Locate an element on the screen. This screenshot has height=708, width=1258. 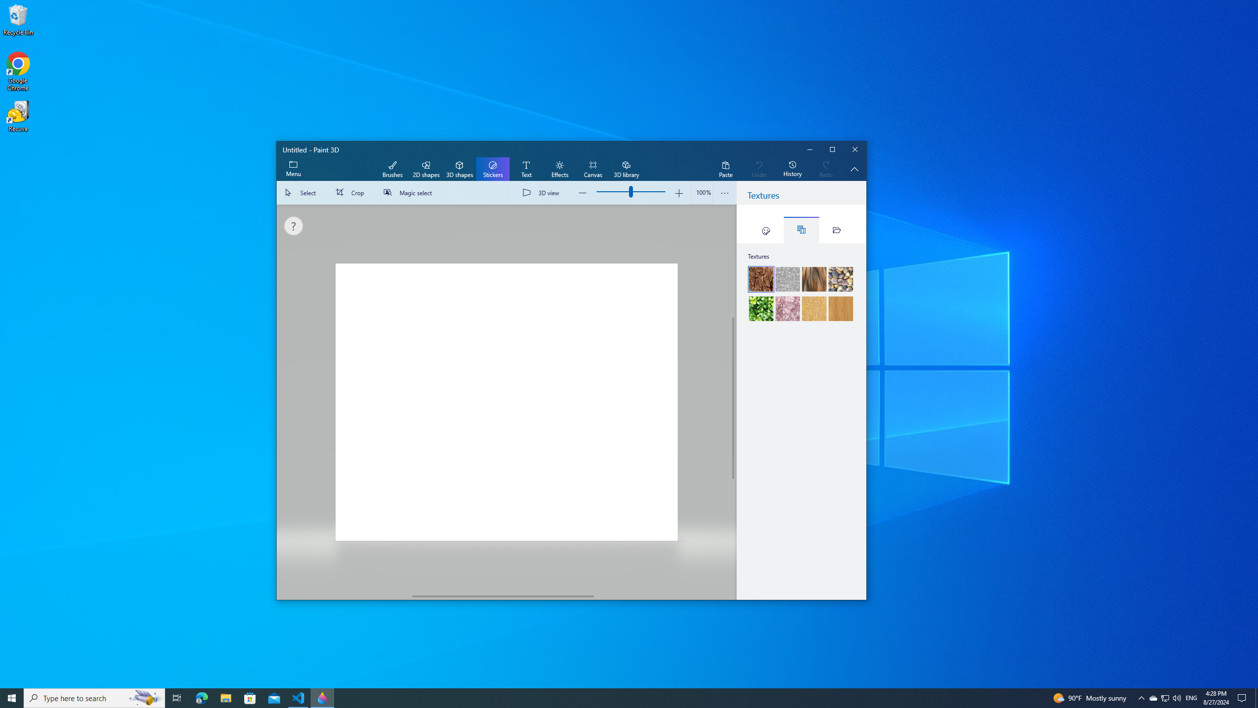
Paint 3D - 1 running window is located at coordinates (322, 698).